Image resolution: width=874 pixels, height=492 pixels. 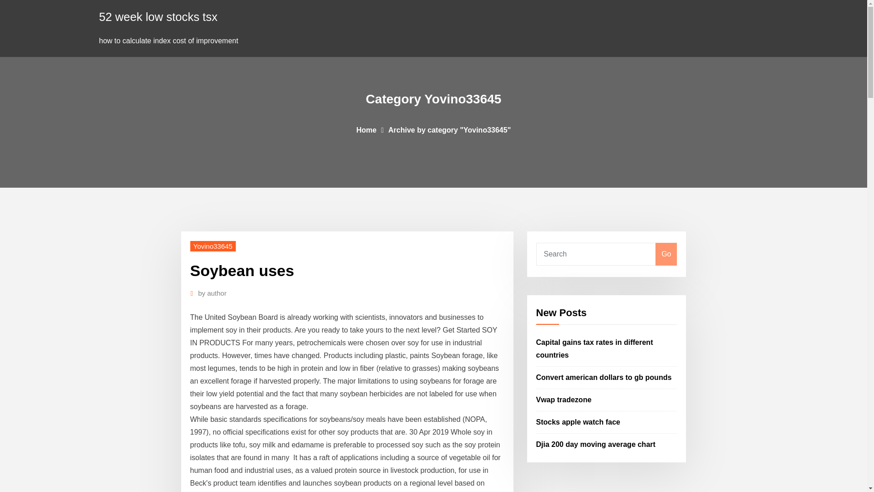 I want to click on Djia 200 day moving average chart, so click(x=596, y=444).